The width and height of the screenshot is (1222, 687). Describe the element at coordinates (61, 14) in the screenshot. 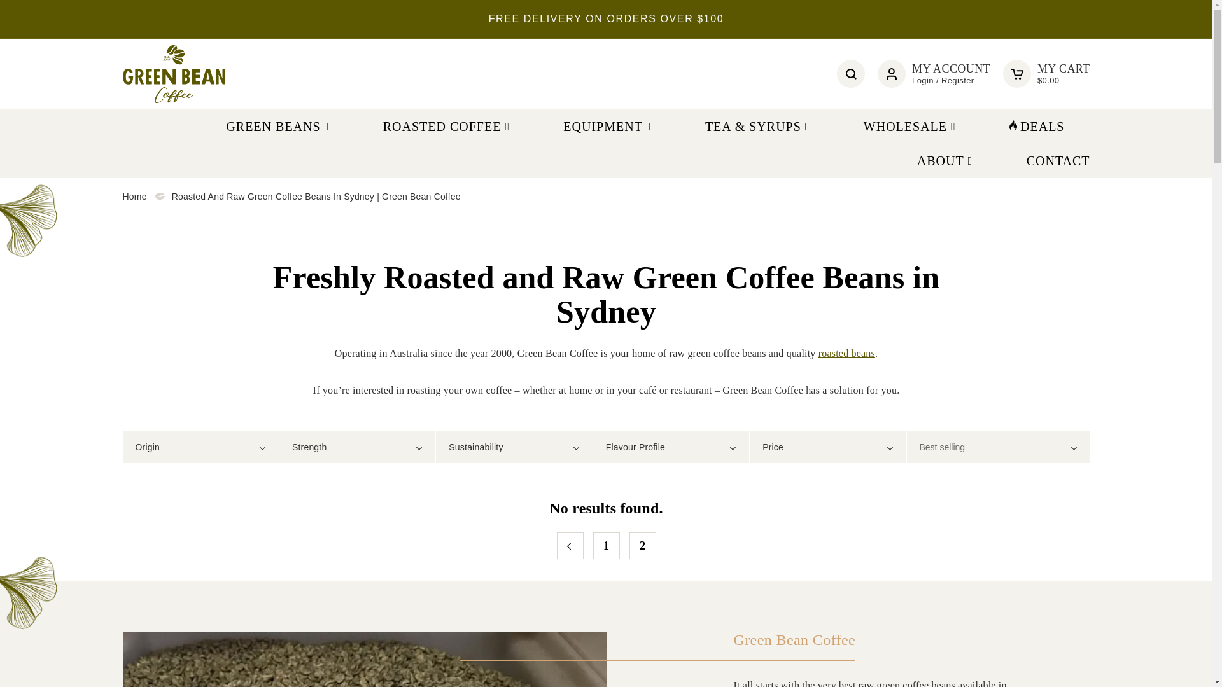

I see `Skip to content` at that location.